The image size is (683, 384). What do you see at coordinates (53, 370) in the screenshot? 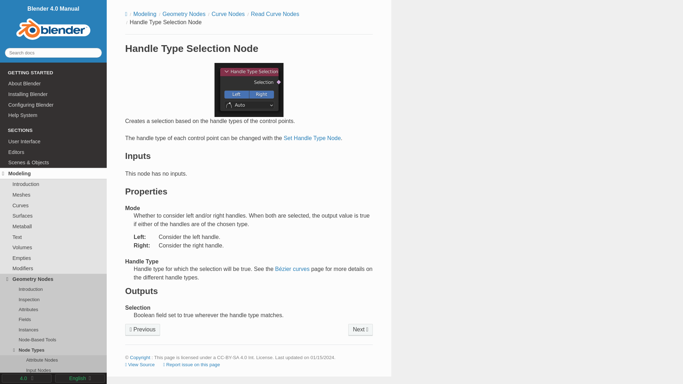
I see `Input Nodes` at bounding box center [53, 370].